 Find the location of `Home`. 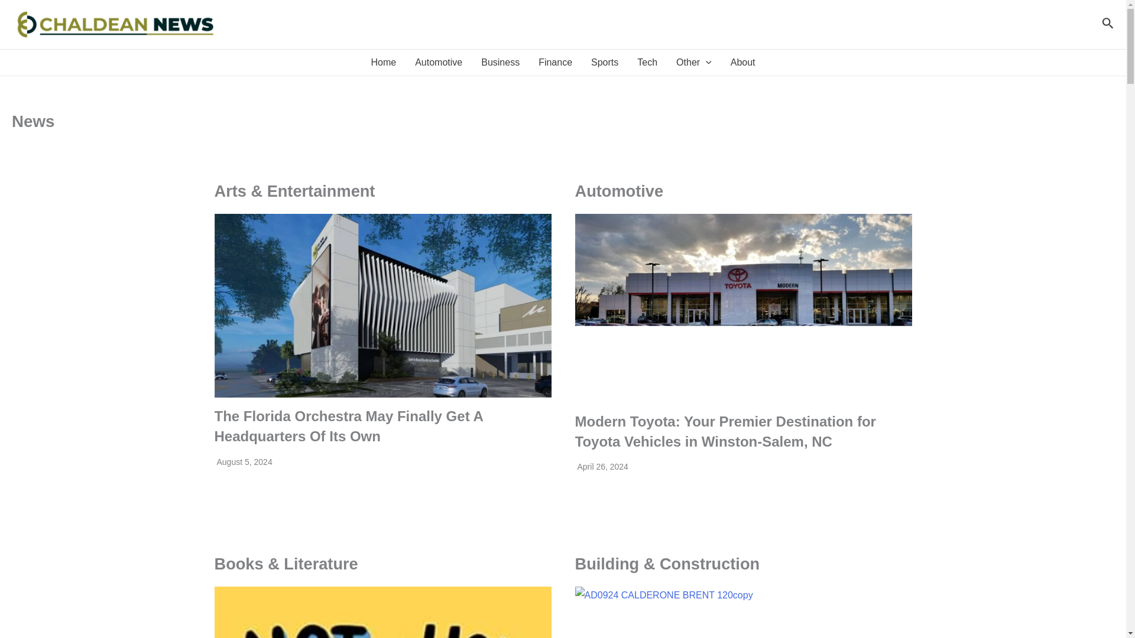

Home is located at coordinates (383, 63).